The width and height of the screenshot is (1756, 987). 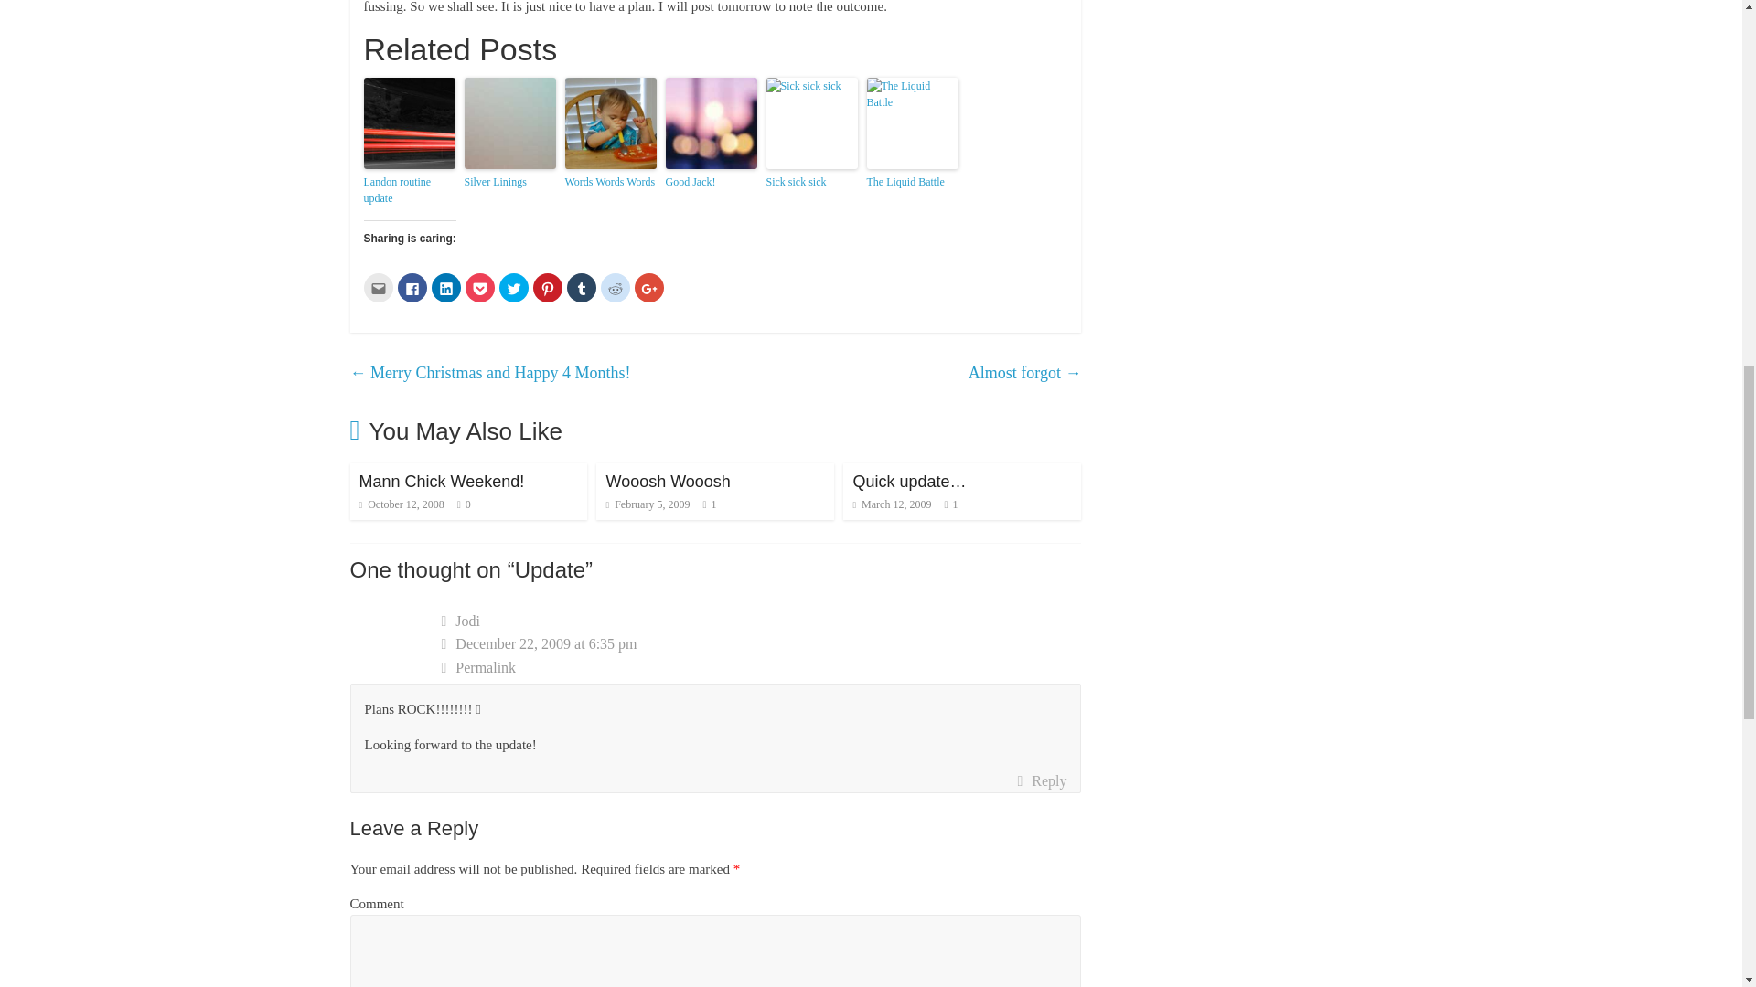 What do you see at coordinates (479, 287) in the screenshot?
I see `Click to share on Pocket` at bounding box center [479, 287].